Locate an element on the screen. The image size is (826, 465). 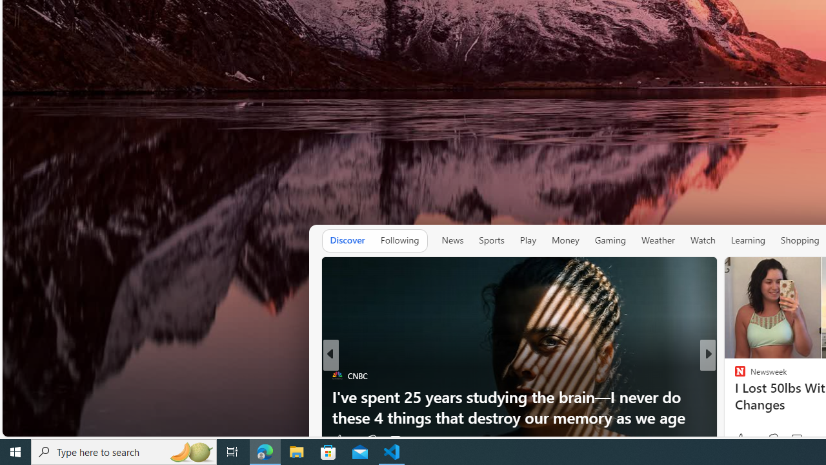
1k Like is located at coordinates (343, 440).